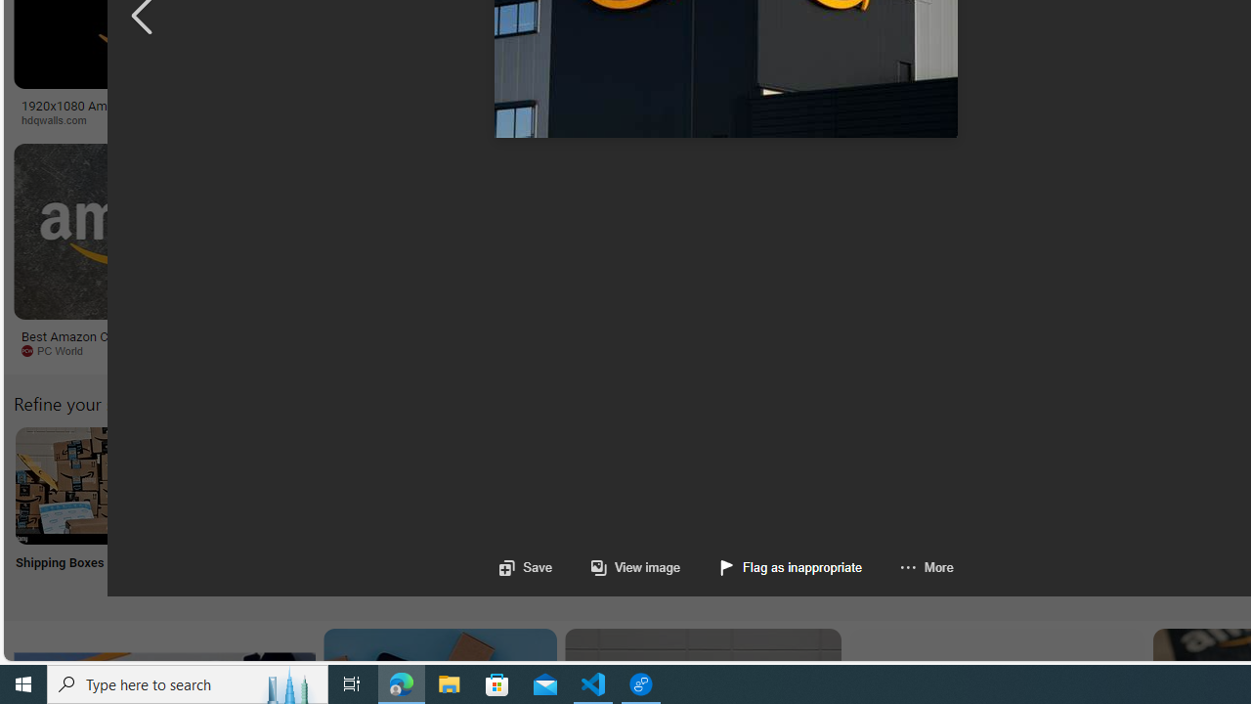  Describe the element at coordinates (848, 485) in the screenshot. I see `Amazon Retail Store` at that location.